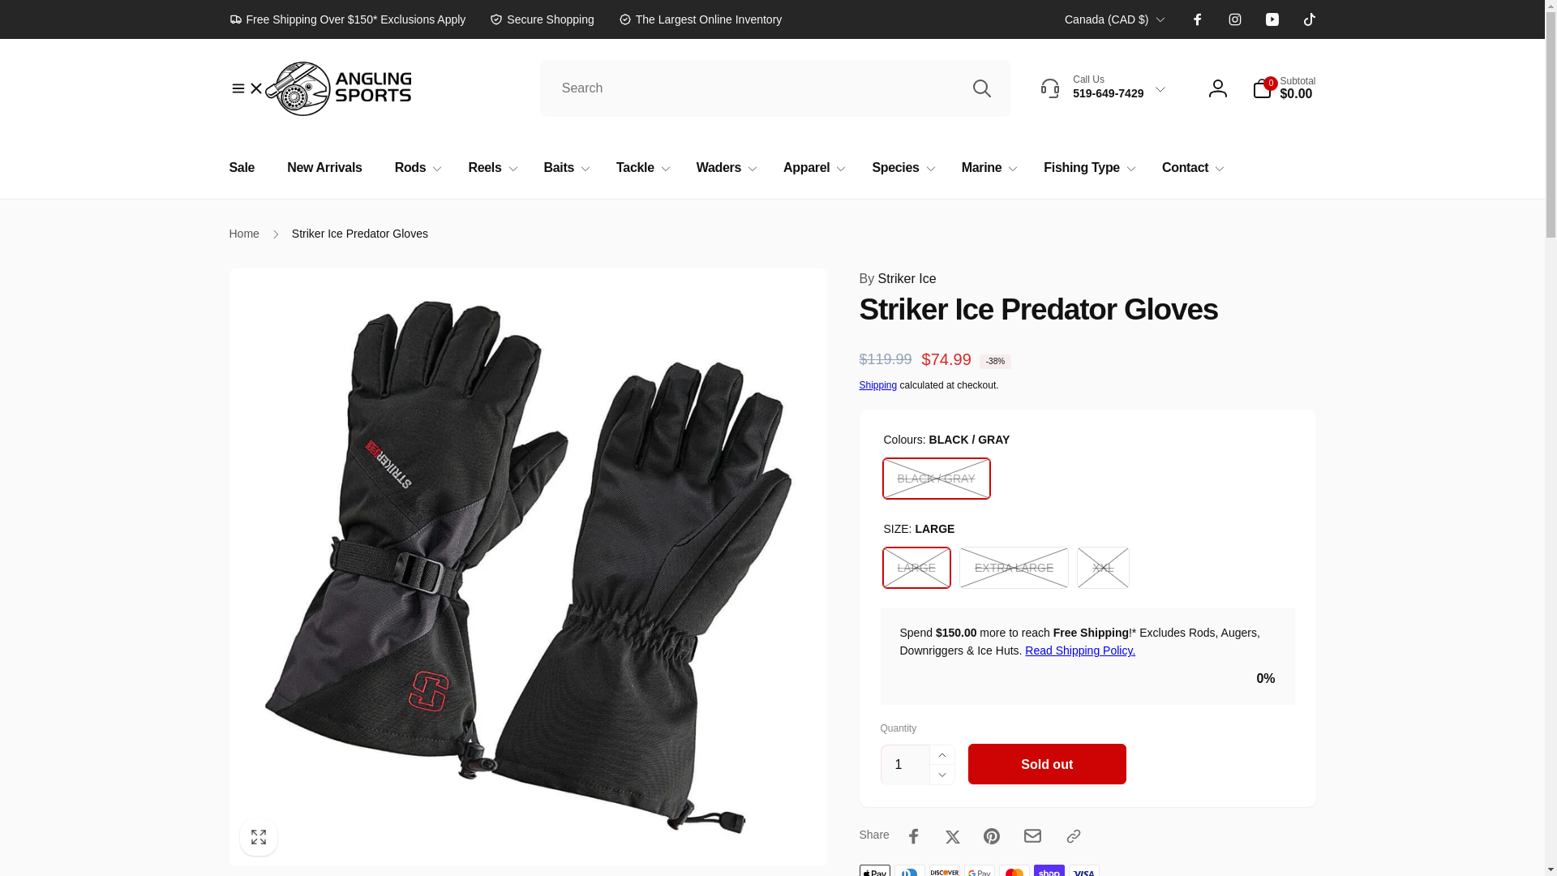 This screenshot has height=876, width=1557. What do you see at coordinates (905, 764) in the screenshot?
I see `1` at bounding box center [905, 764].